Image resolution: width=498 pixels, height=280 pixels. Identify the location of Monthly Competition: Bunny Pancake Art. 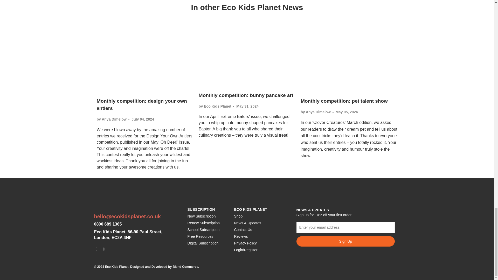
(246, 95).